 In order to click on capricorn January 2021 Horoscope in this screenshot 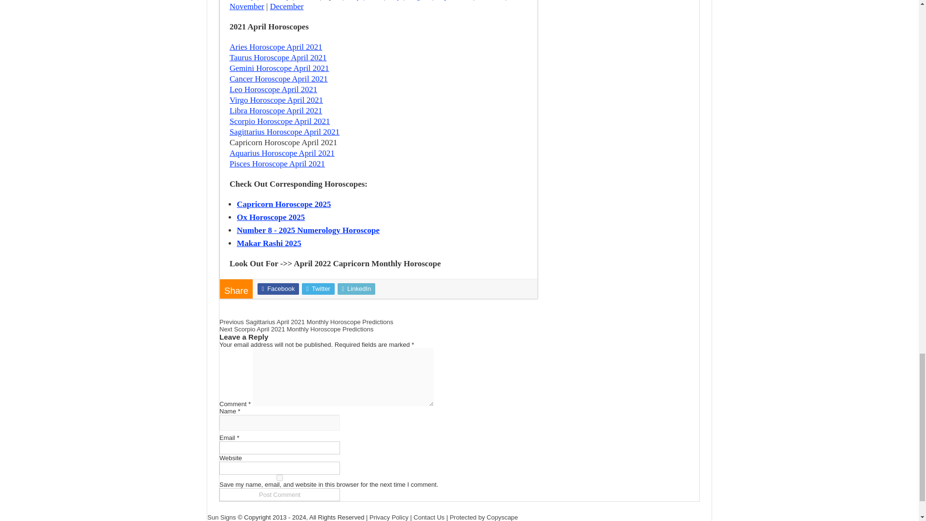, I will do `click(242, 0)`.